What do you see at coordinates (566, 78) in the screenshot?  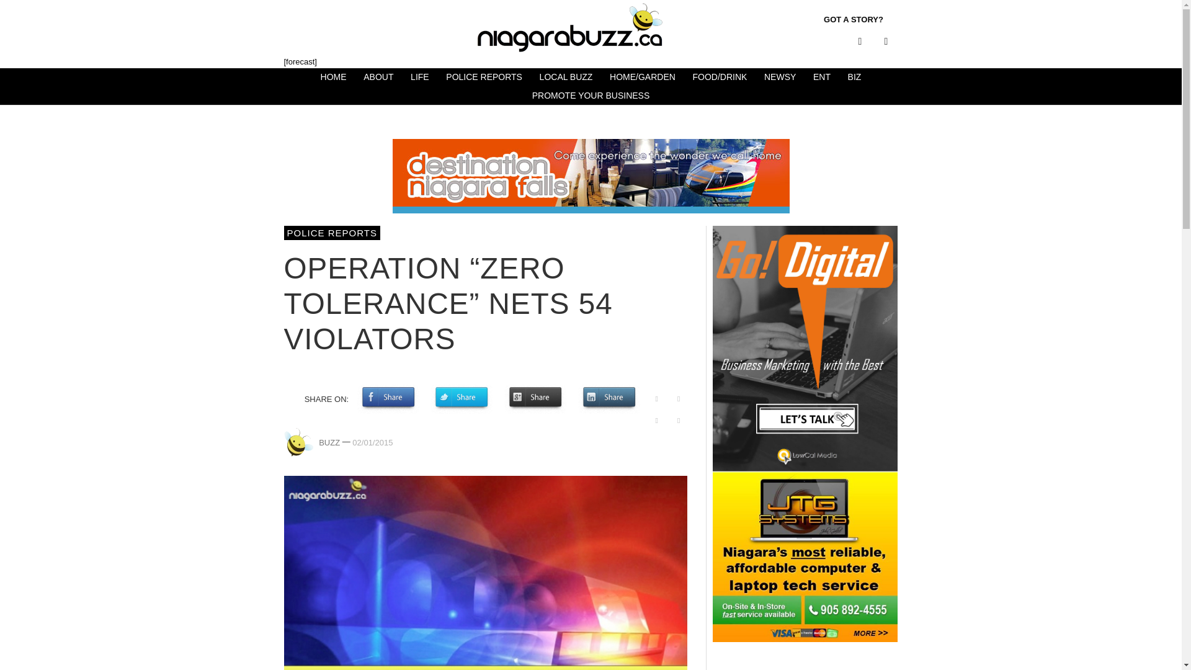 I see `LOCAL BUZZ` at bounding box center [566, 78].